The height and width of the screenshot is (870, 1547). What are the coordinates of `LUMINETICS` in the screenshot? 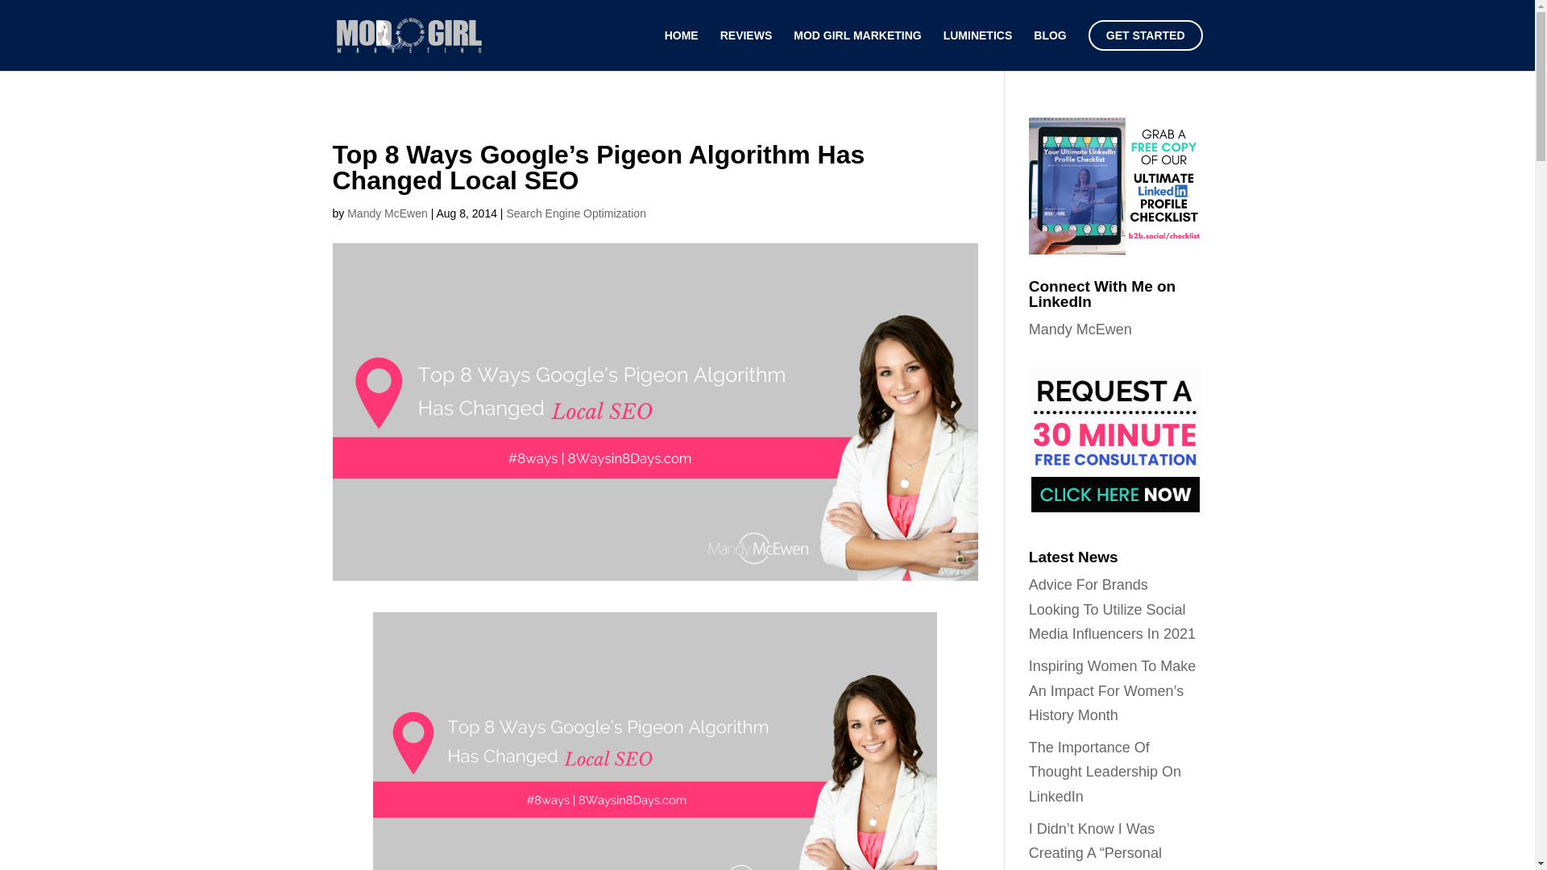 It's located at (978, 45).